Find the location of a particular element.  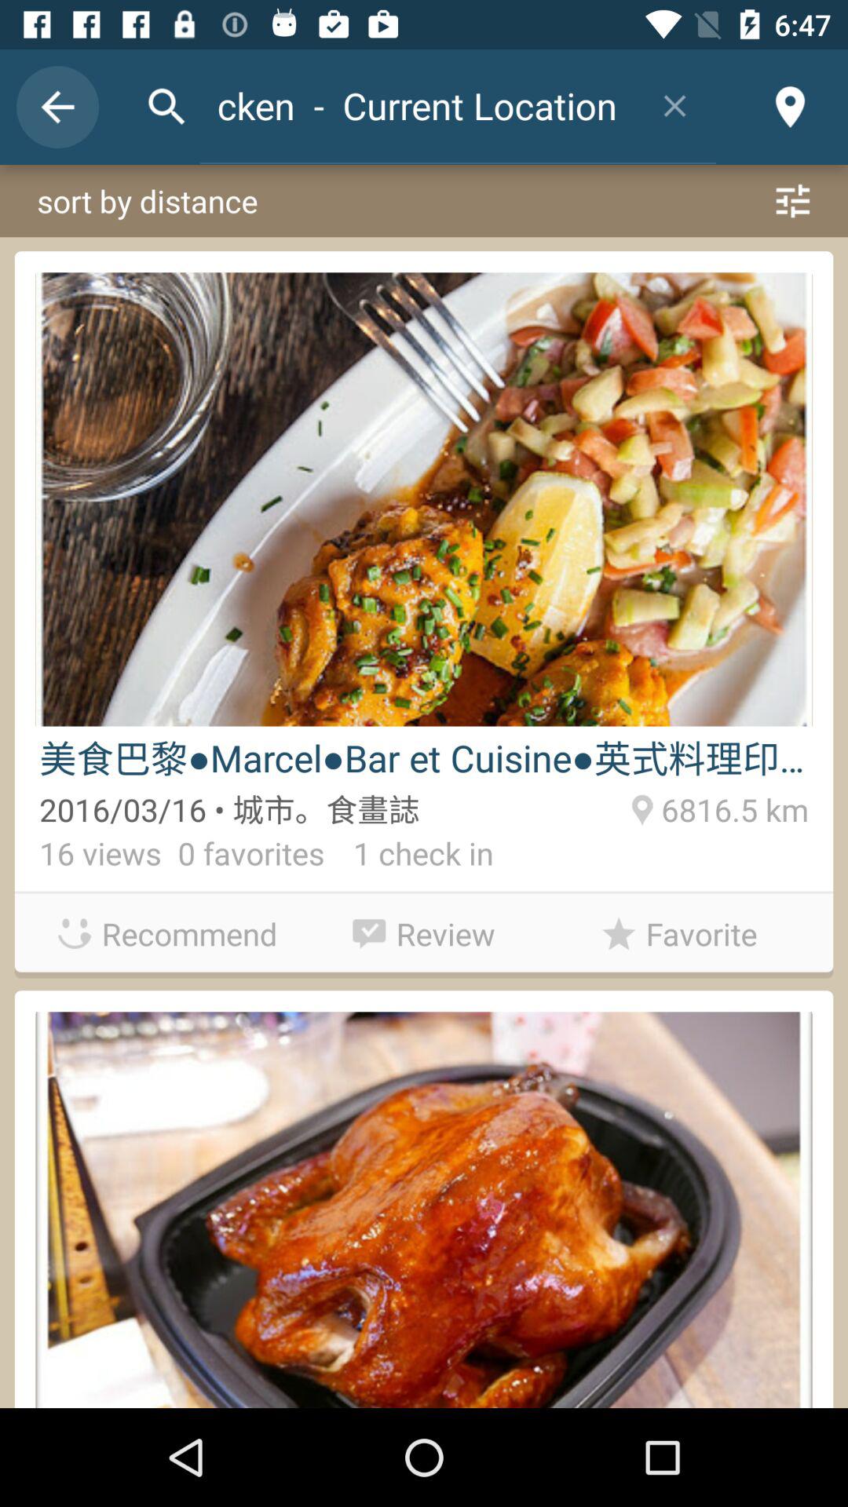

tap item above the sort by distance is located at coordinates (57, 107).